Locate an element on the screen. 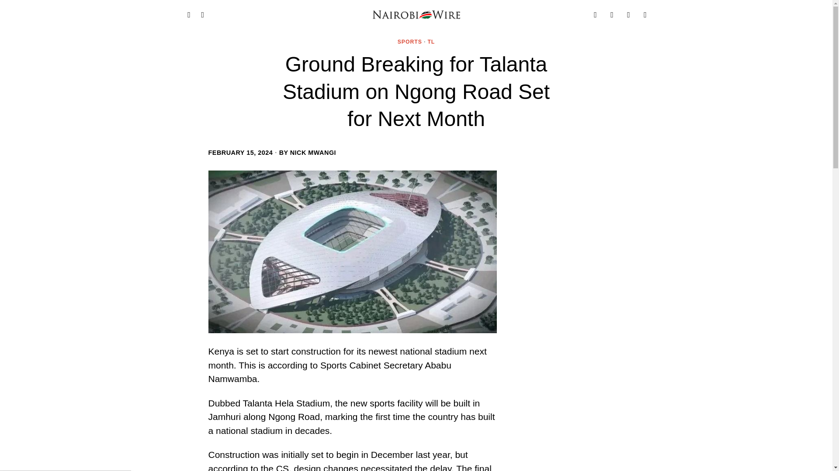 Image resolution: width=839 pixels, height=471 pixels. NICK MWANGI is located at coordinates (313, 153).